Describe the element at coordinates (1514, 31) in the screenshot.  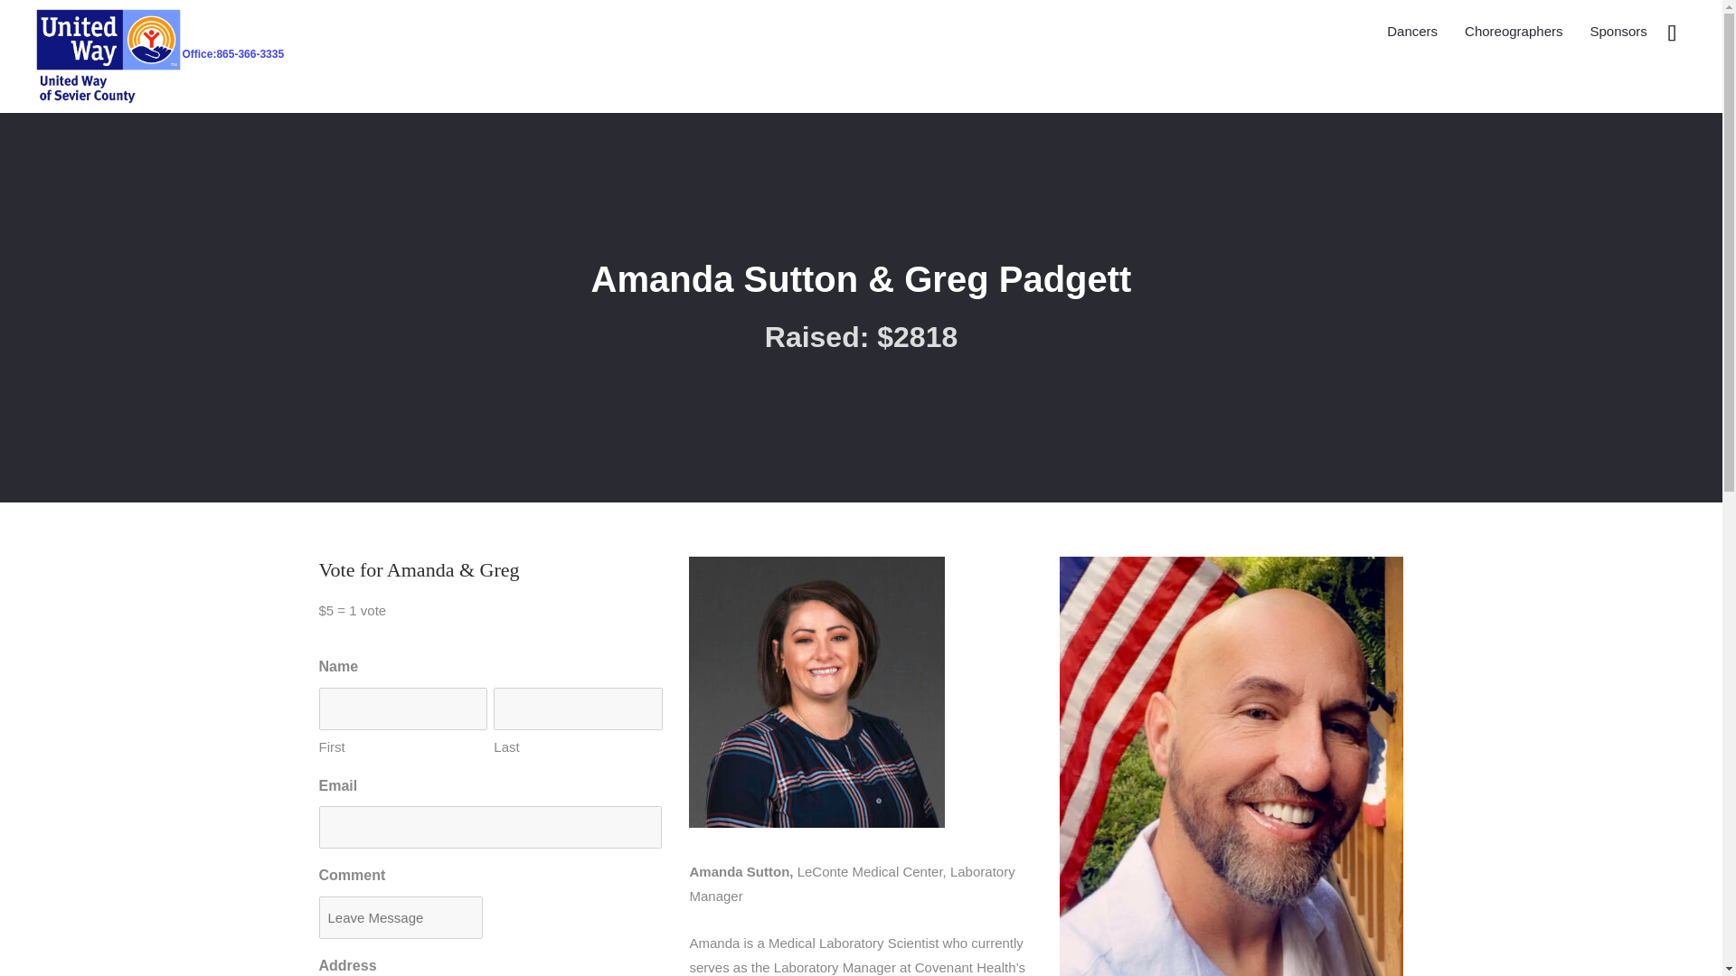
I see `Choreographers` at that location.